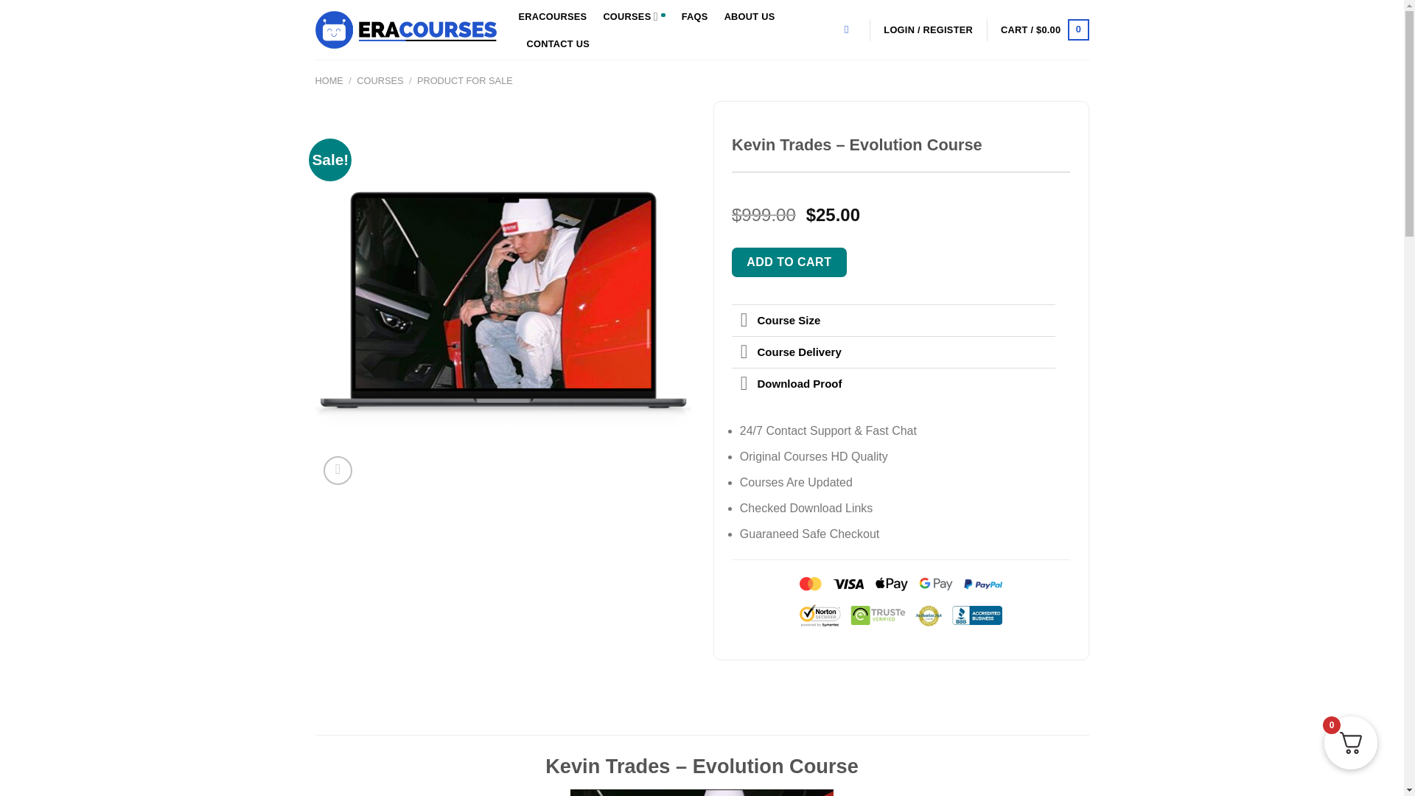  I want to click on ABOUT US, so click(750, 16).